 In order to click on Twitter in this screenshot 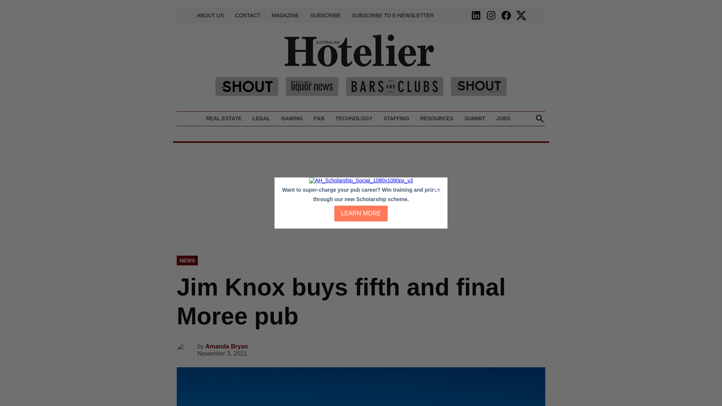, I will do `click(521, 15)`.